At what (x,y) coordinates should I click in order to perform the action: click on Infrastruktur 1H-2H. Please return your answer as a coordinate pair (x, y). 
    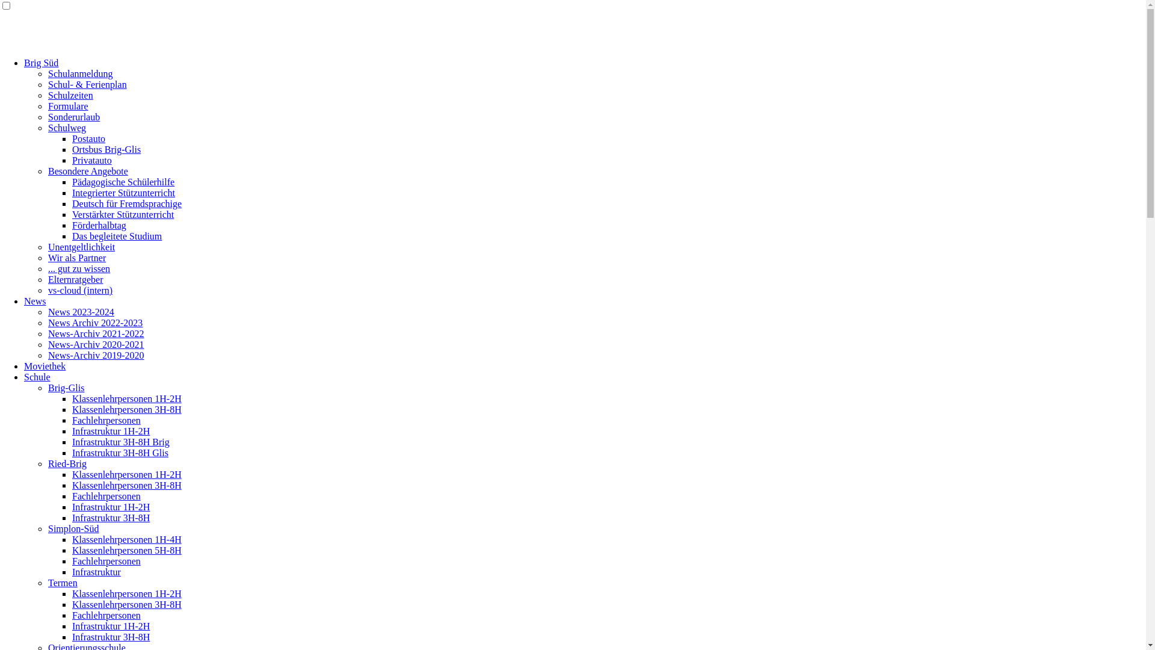
    Looking at the image, I should click on (111, 626).